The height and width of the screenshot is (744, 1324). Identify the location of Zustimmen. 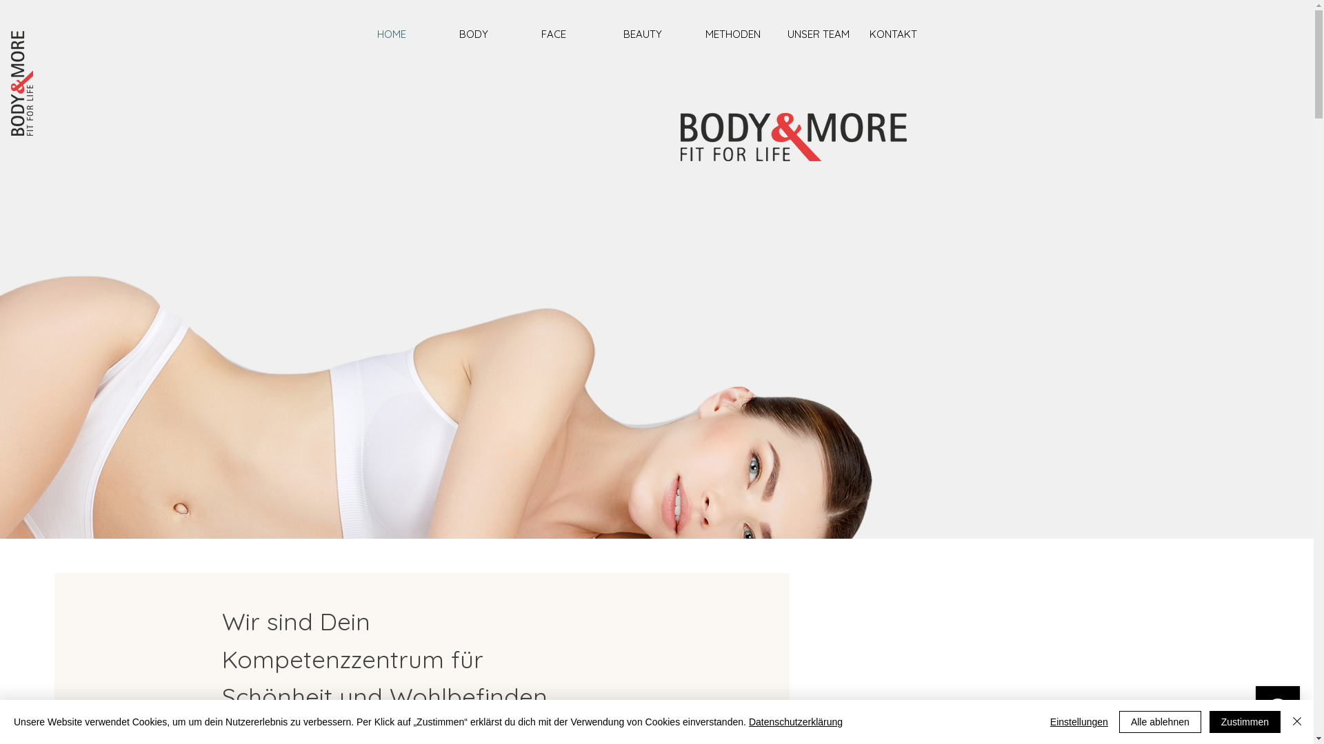
(1245, 722).